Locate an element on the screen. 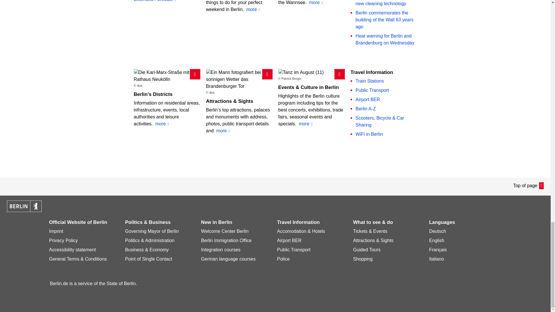  Extended Forecast is located at coordinates (166, 1).